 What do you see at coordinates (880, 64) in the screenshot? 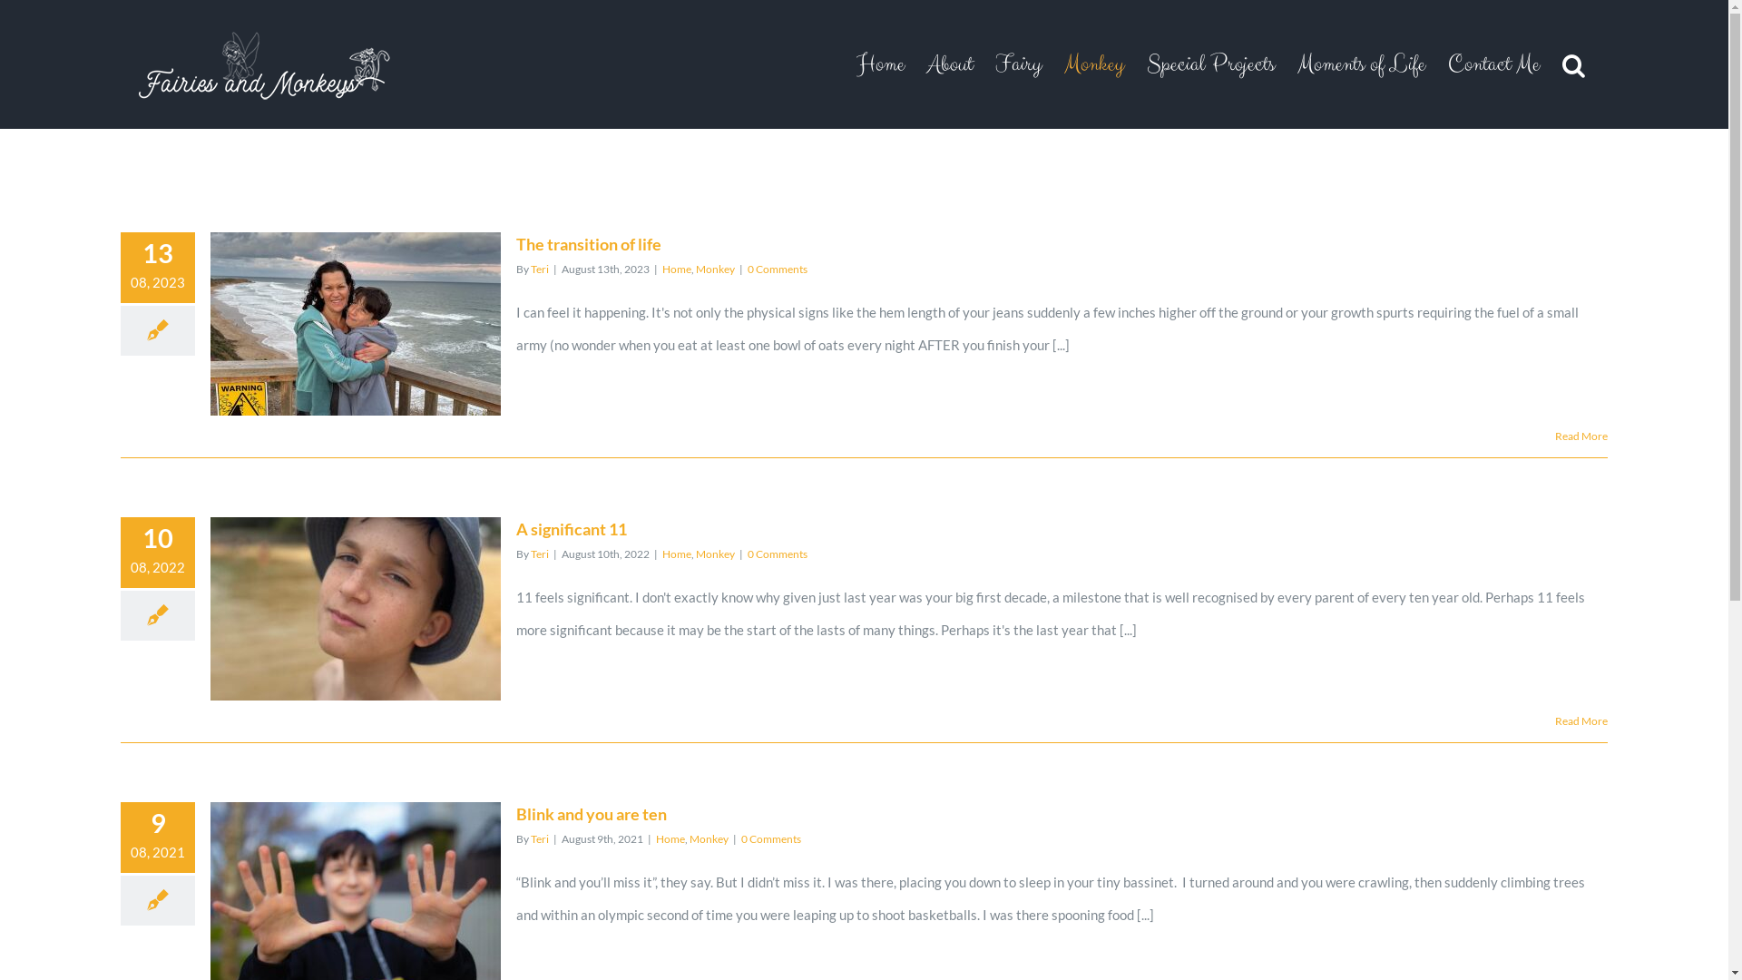
I see `Home` at bounding box center [880, 64].